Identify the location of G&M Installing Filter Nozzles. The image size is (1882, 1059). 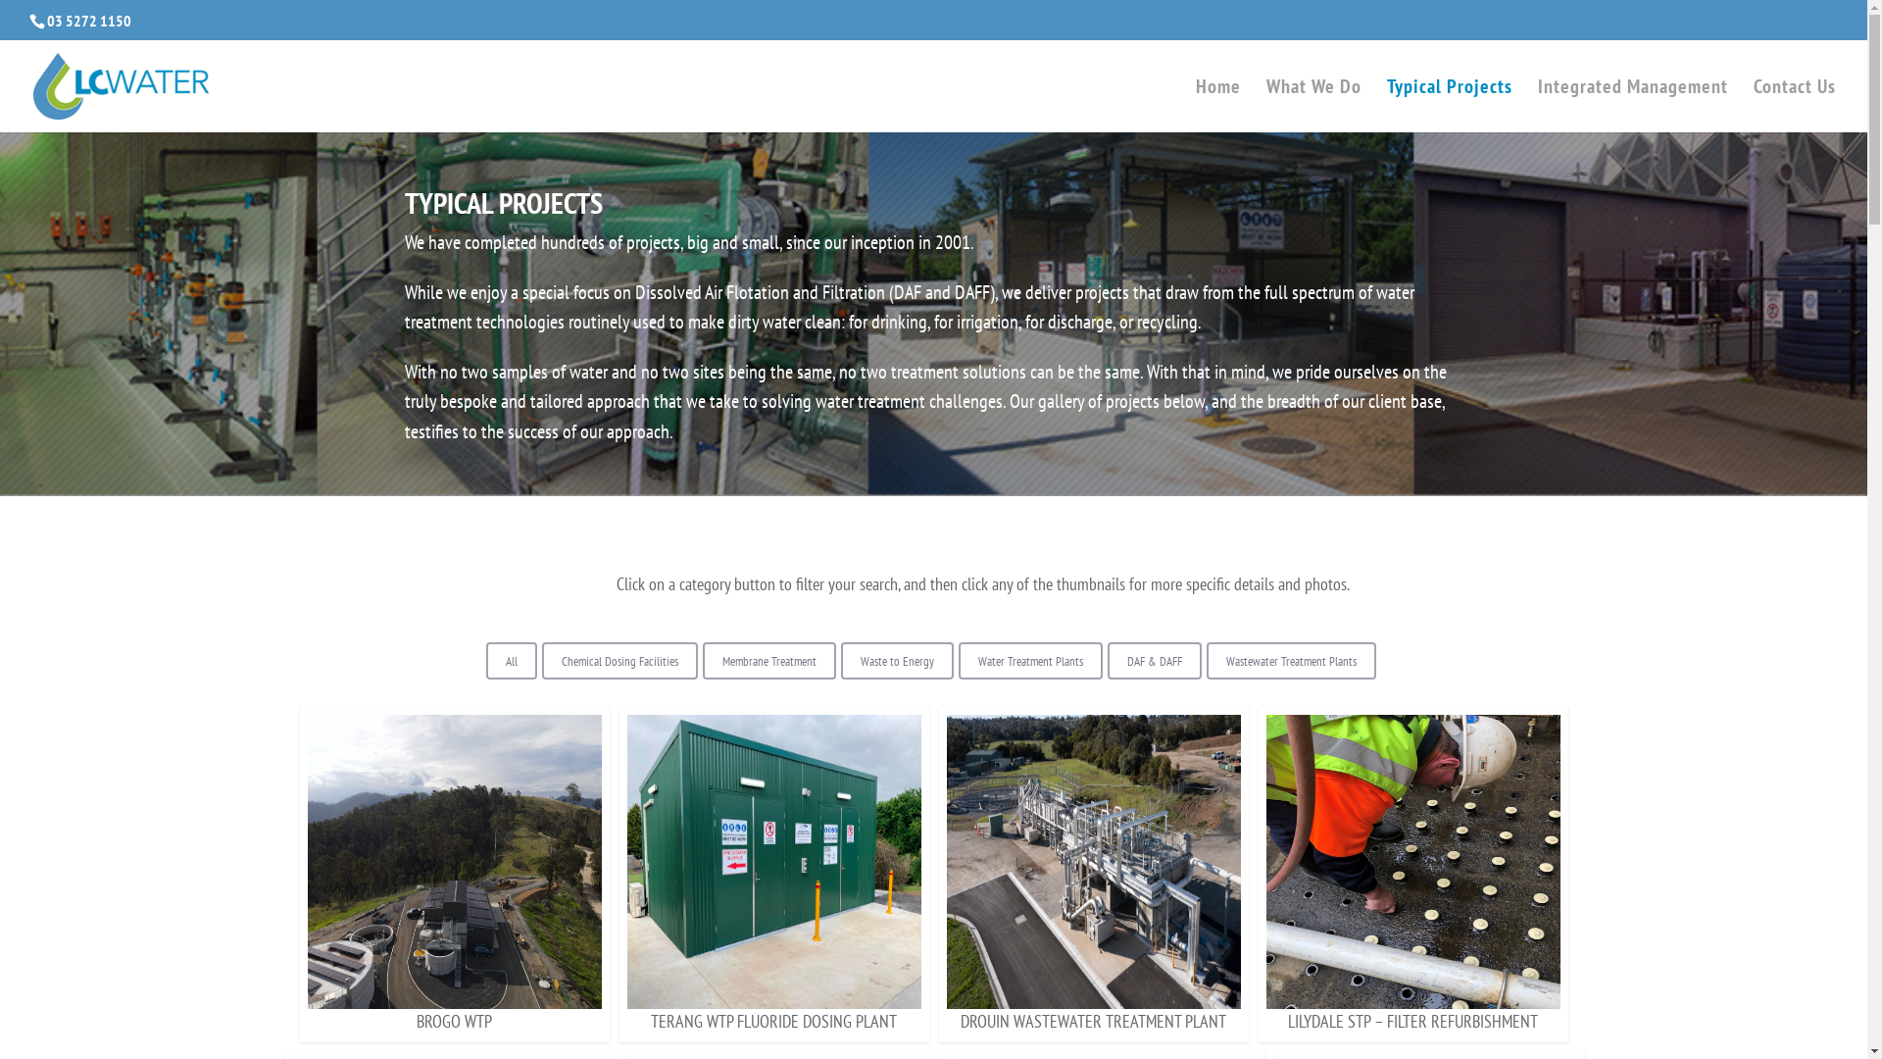
(1413, 862).